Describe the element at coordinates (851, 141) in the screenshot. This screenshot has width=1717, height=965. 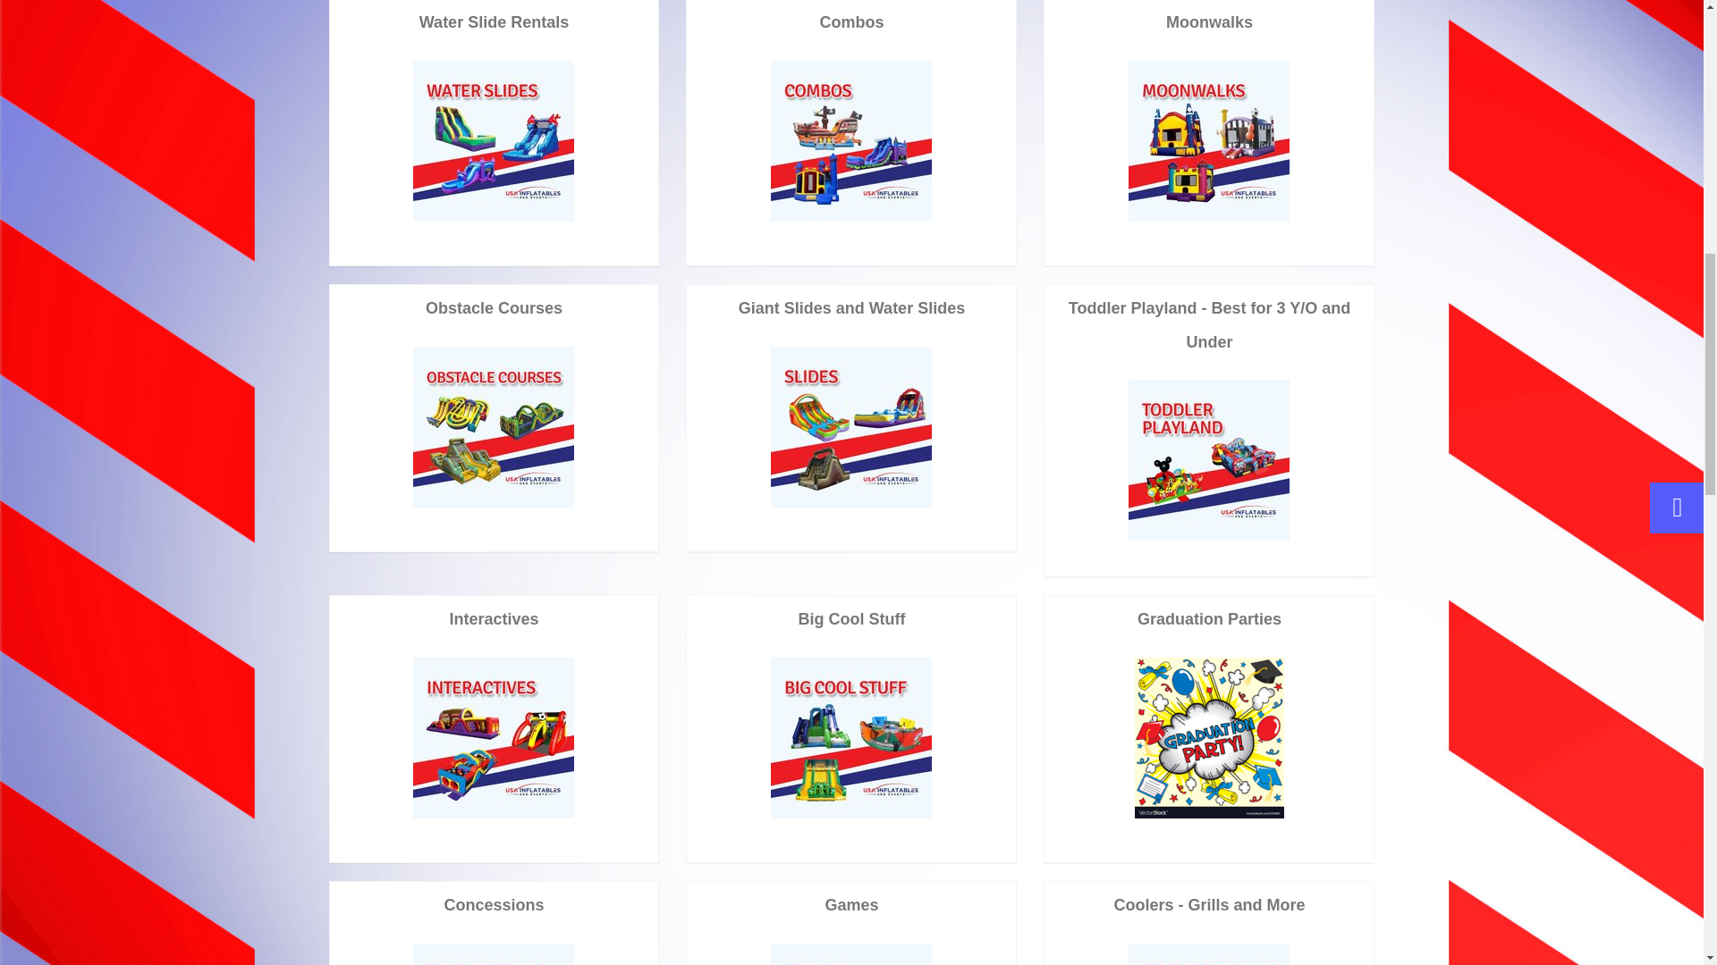
I see `Combos` at that location.